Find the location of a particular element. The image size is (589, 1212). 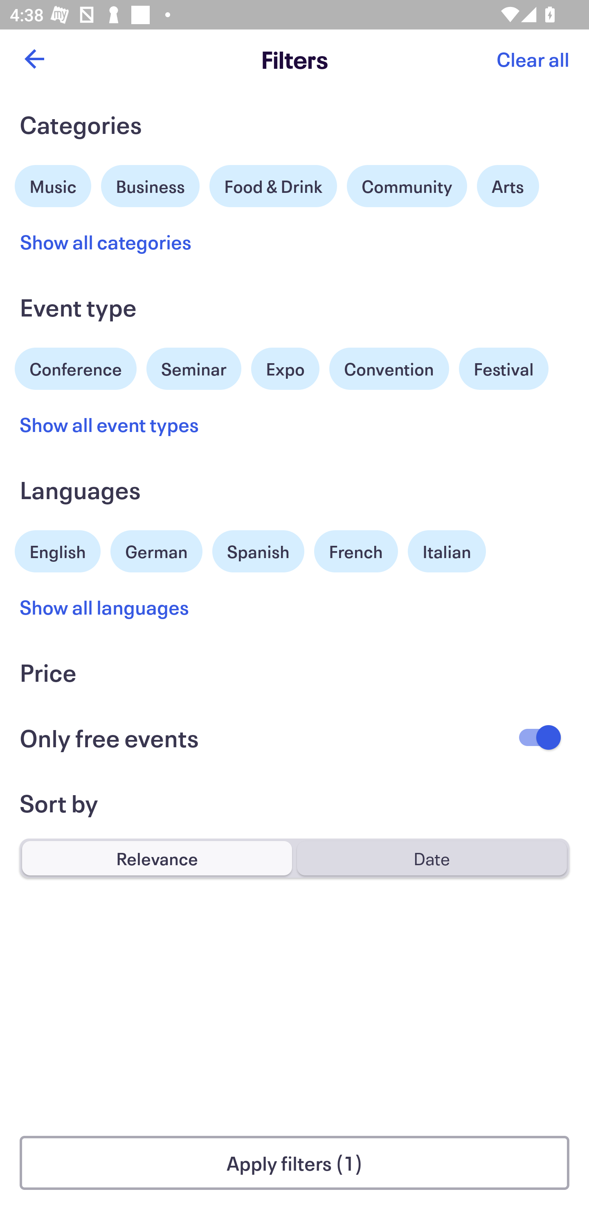

English is located at coordinates (58, 549).